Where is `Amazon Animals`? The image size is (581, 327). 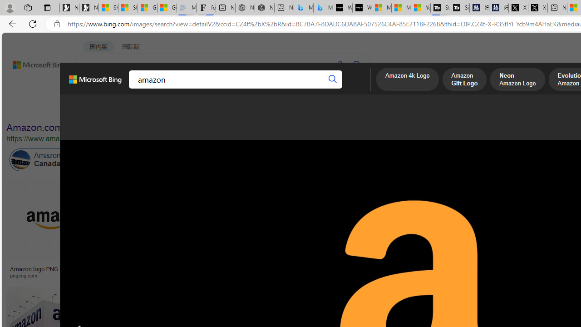 Amazon Animals is located at coordinates (320, 160).